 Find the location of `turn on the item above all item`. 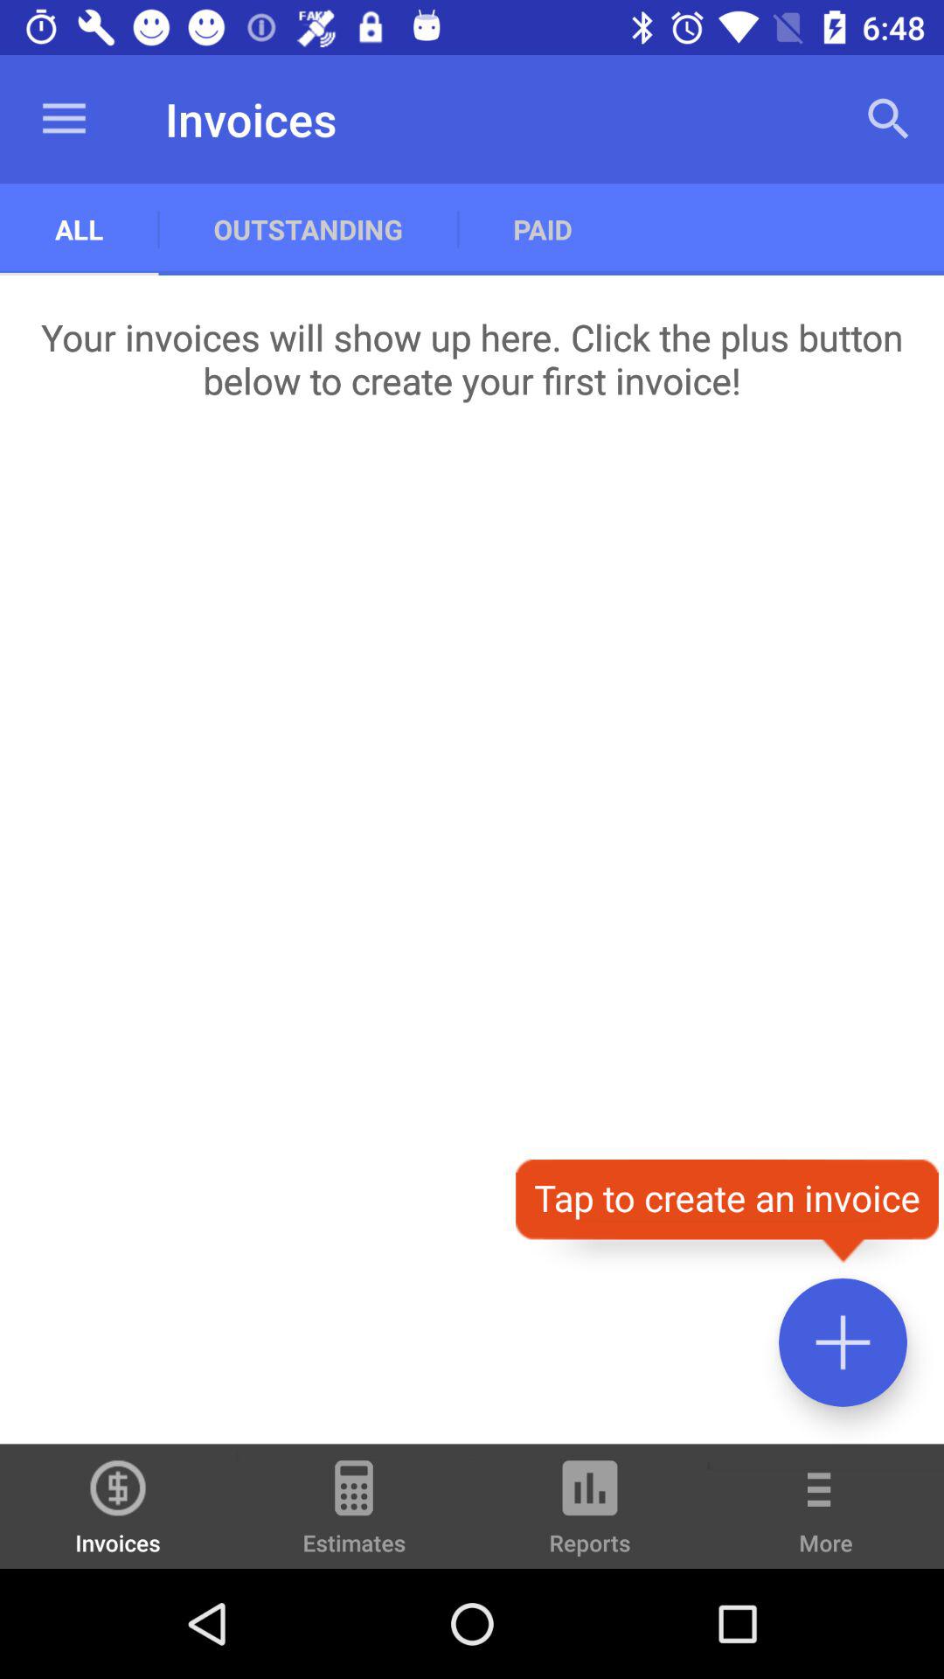

turn on the item above all item is located at coordinates (64, 119).